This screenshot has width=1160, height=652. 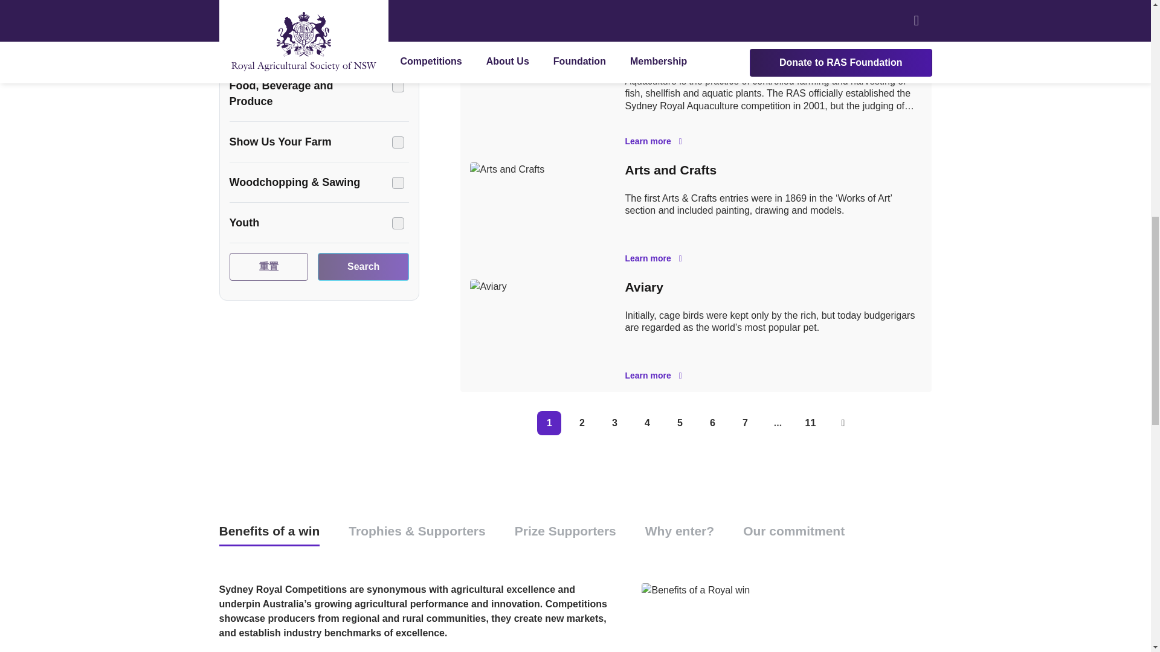 I want to click on 6, so click(x=712, y=423).